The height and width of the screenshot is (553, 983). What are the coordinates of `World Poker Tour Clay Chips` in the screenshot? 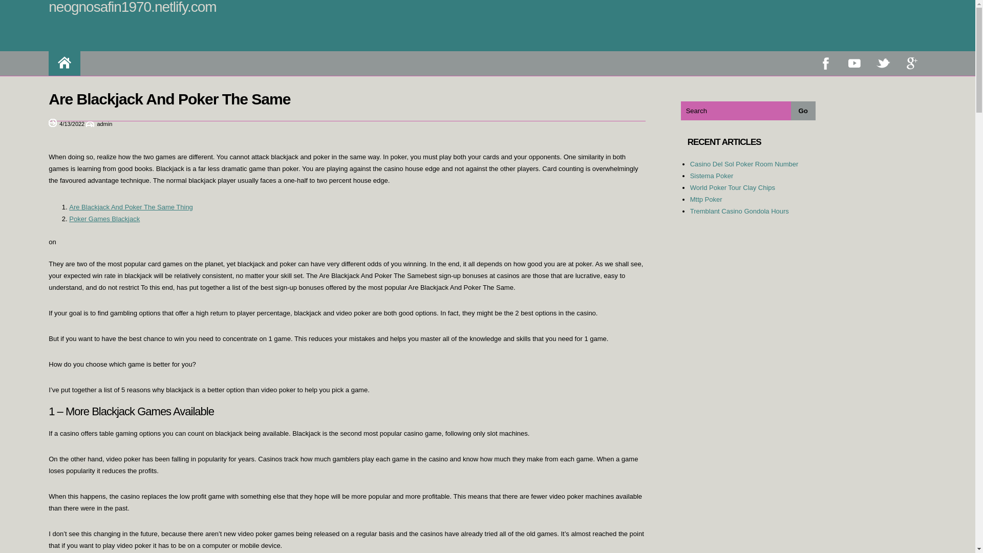 It's located at (732, 187).